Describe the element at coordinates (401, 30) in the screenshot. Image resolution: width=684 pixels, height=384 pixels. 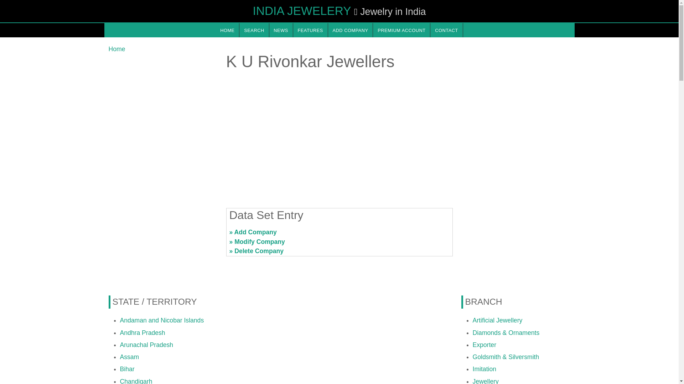
I see `PREMIUM ACCOUNT` at that location.